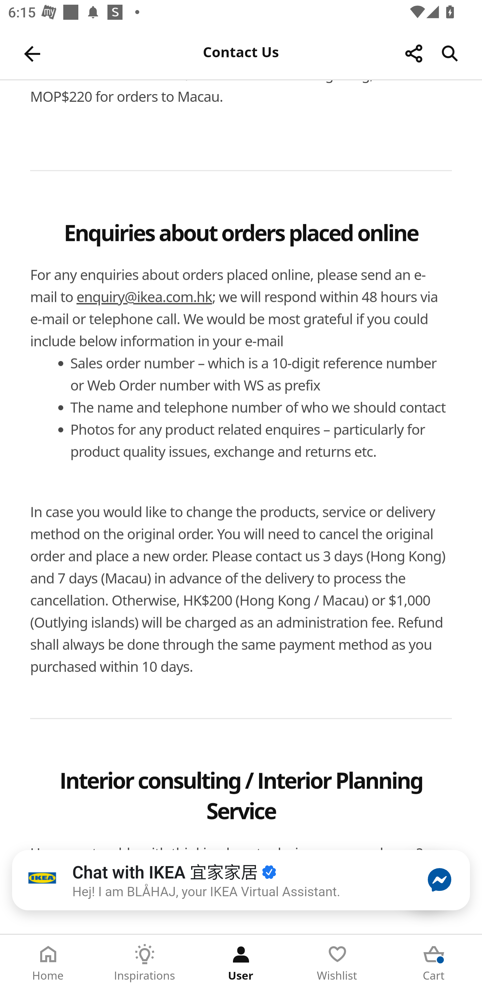  I want to click on User
Tab 3 of 5, so click(241, 963).